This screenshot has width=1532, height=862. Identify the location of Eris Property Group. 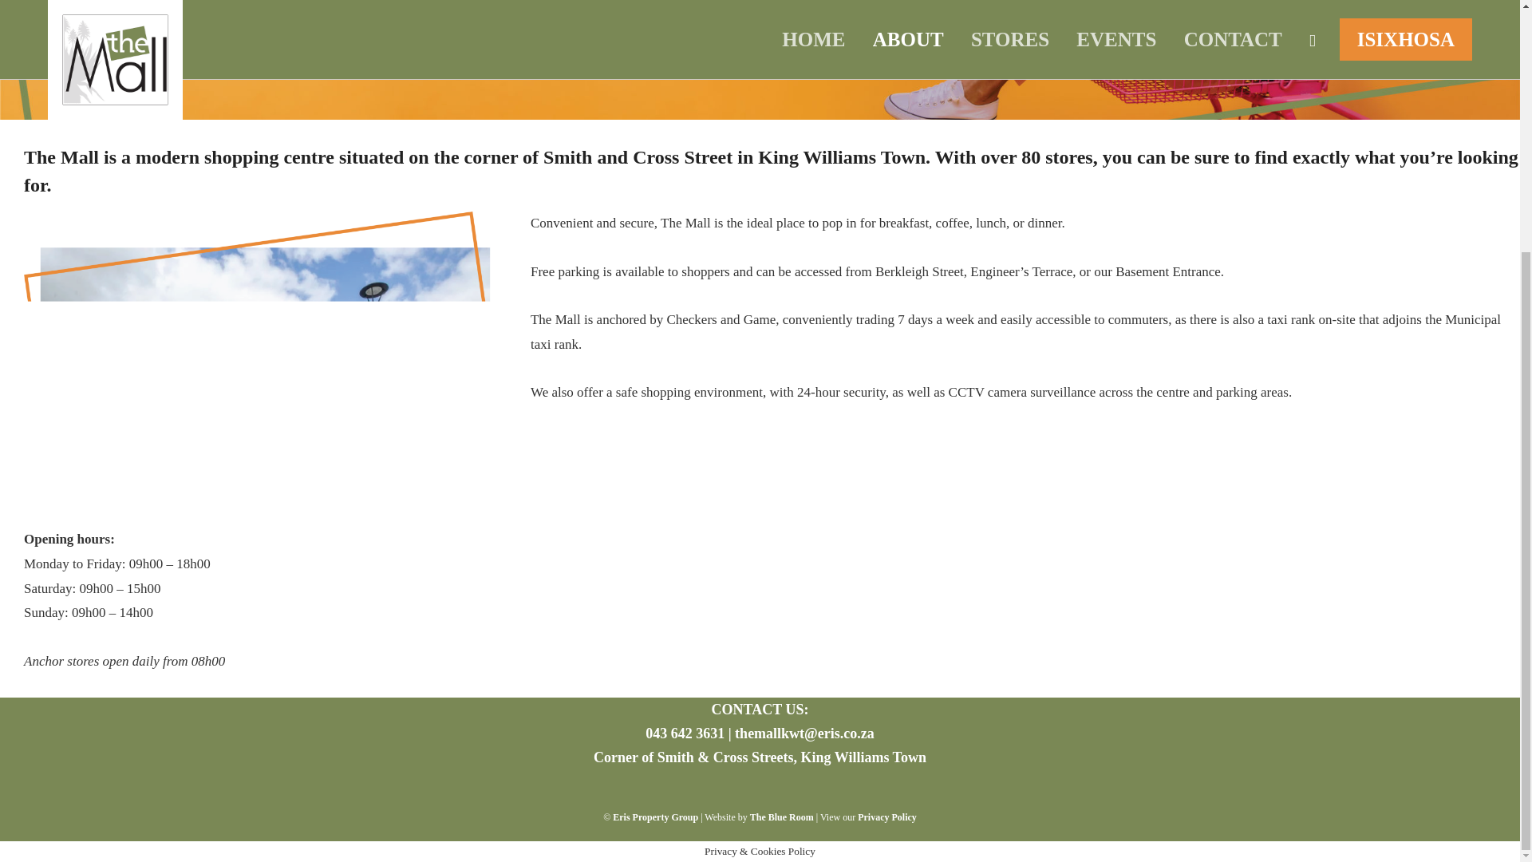
(656, 817).